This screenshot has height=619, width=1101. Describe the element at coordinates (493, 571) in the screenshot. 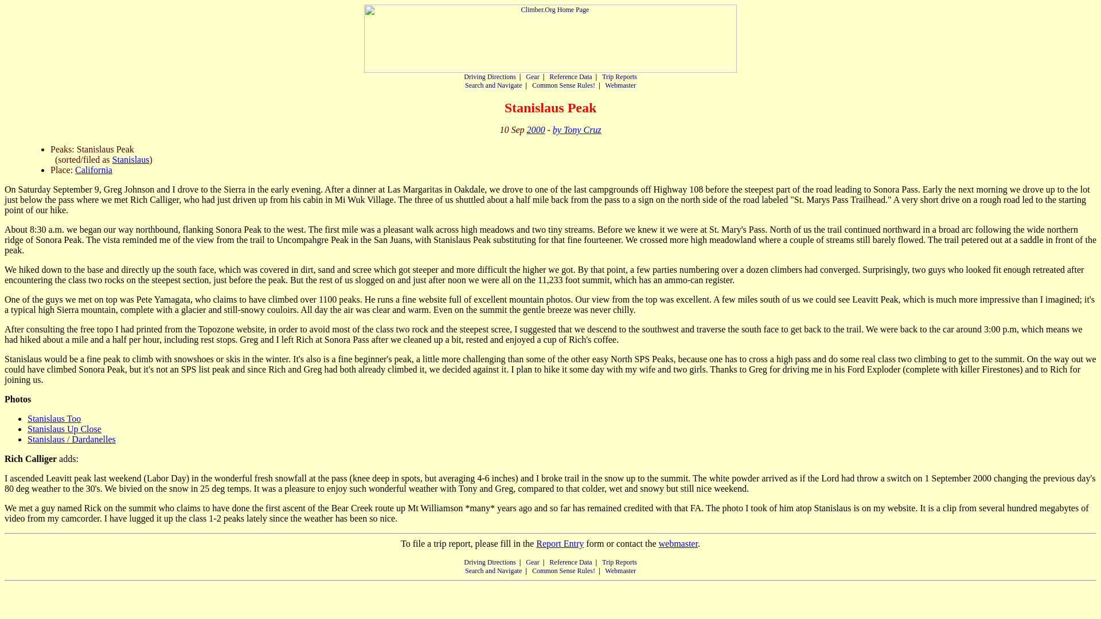

I see `Search and Navigate` at that location.